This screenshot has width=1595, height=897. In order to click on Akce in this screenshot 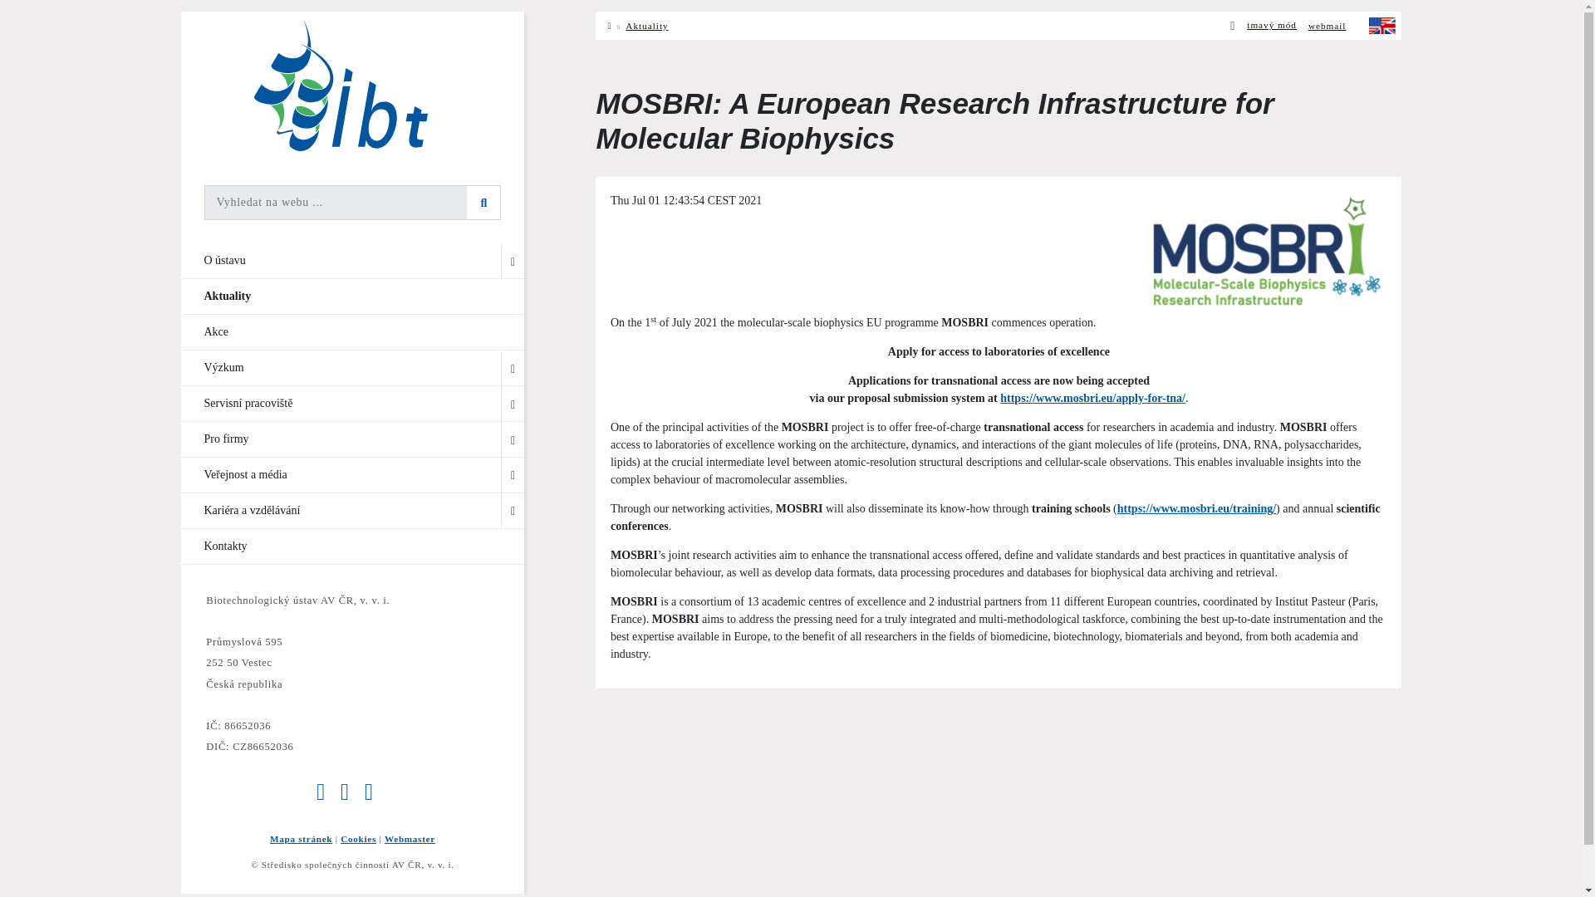, I will do `click(352, 332)`.